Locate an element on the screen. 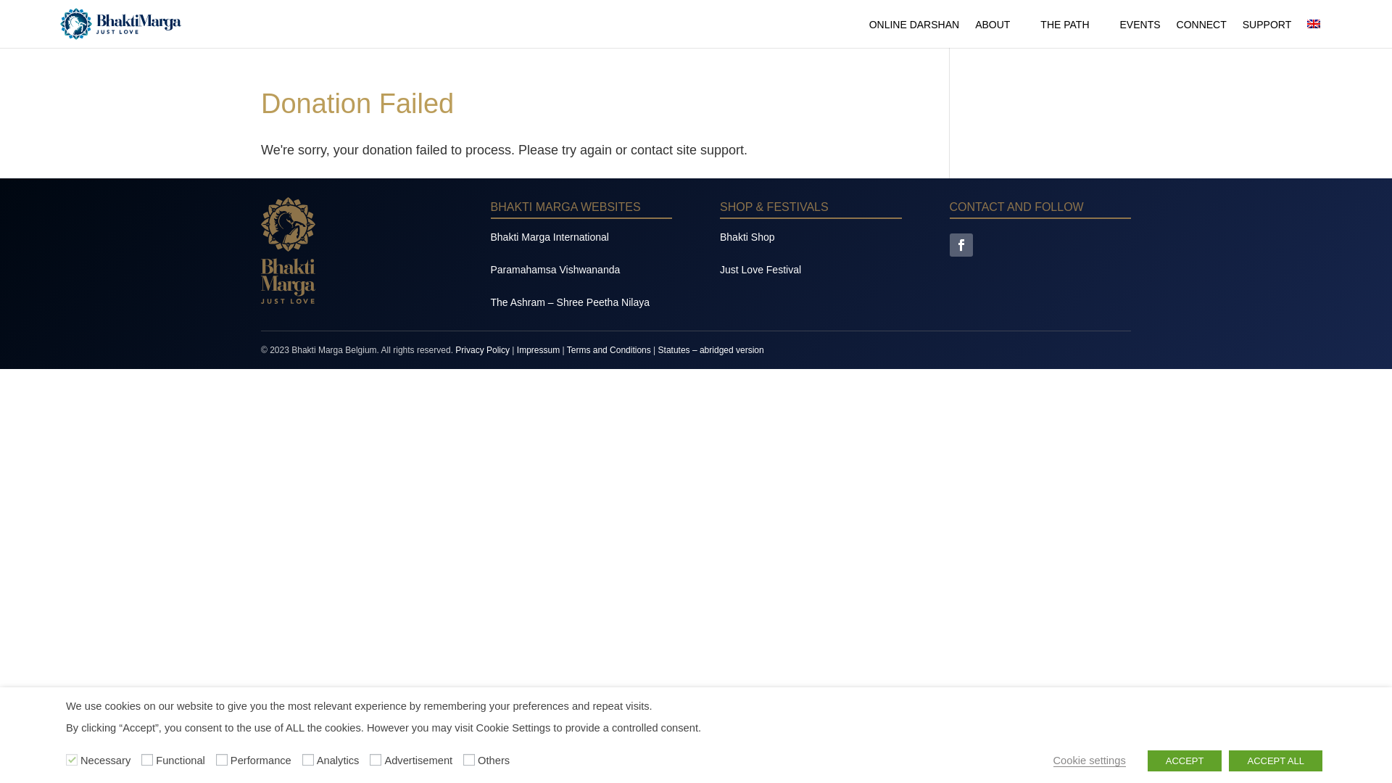  Terms and Conditions is located at coordinates (609, 350).